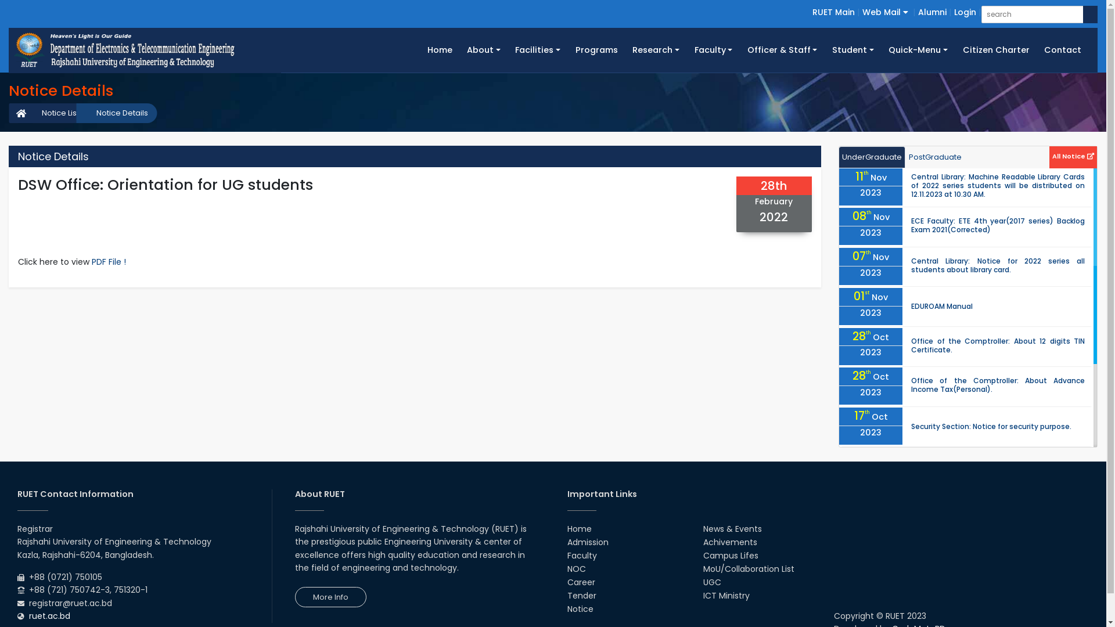 This screenshot has height=627, width=1115. Describe the element at coordinates (713, 50) in the screenshot. I see `Faculty` at that location.